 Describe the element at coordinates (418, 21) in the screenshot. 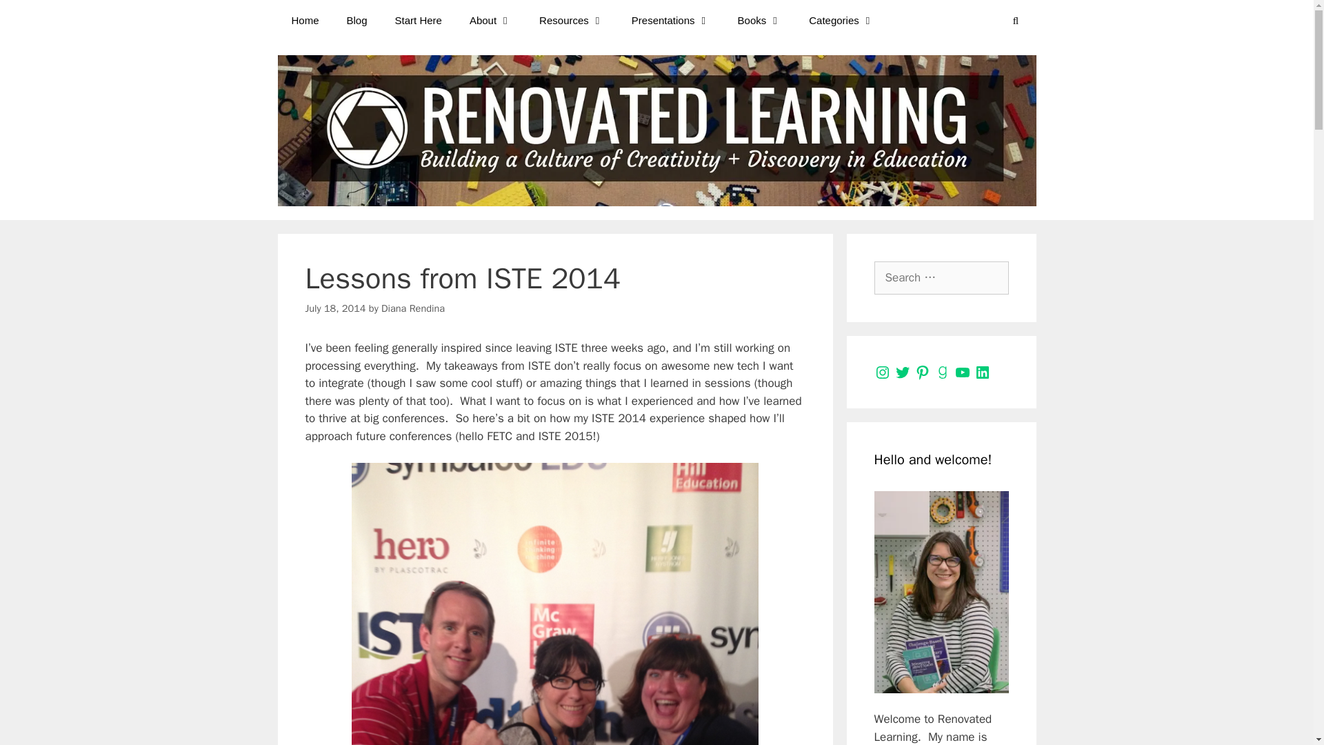

I see `Start Here` at that location.